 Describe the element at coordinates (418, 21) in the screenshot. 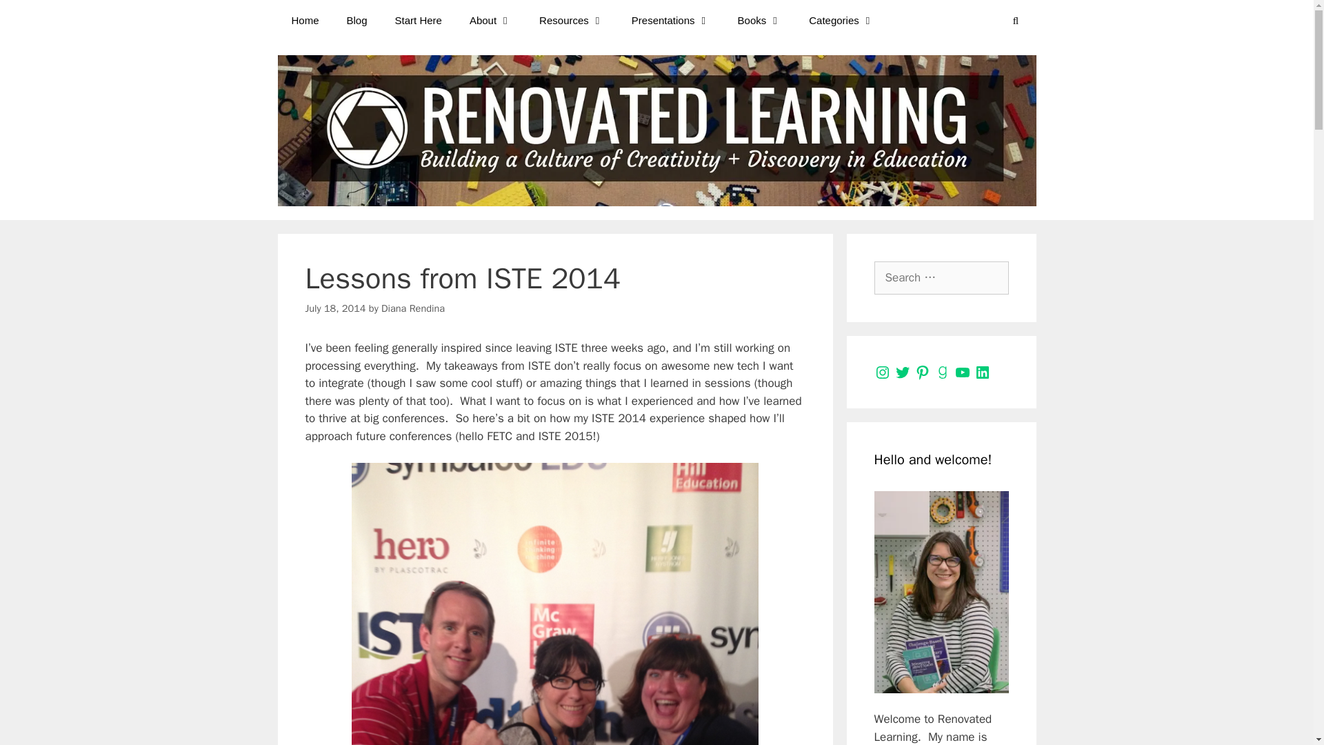

I see `Start Here` at that location.